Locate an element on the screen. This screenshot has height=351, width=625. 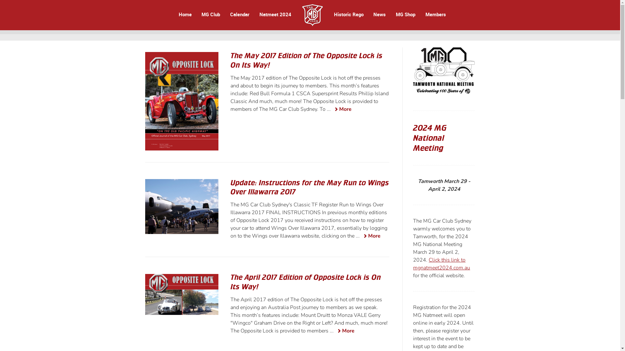
The April 2017 Edition of Opposite Lock is On Its Way! is located at coordinates (306, 282).